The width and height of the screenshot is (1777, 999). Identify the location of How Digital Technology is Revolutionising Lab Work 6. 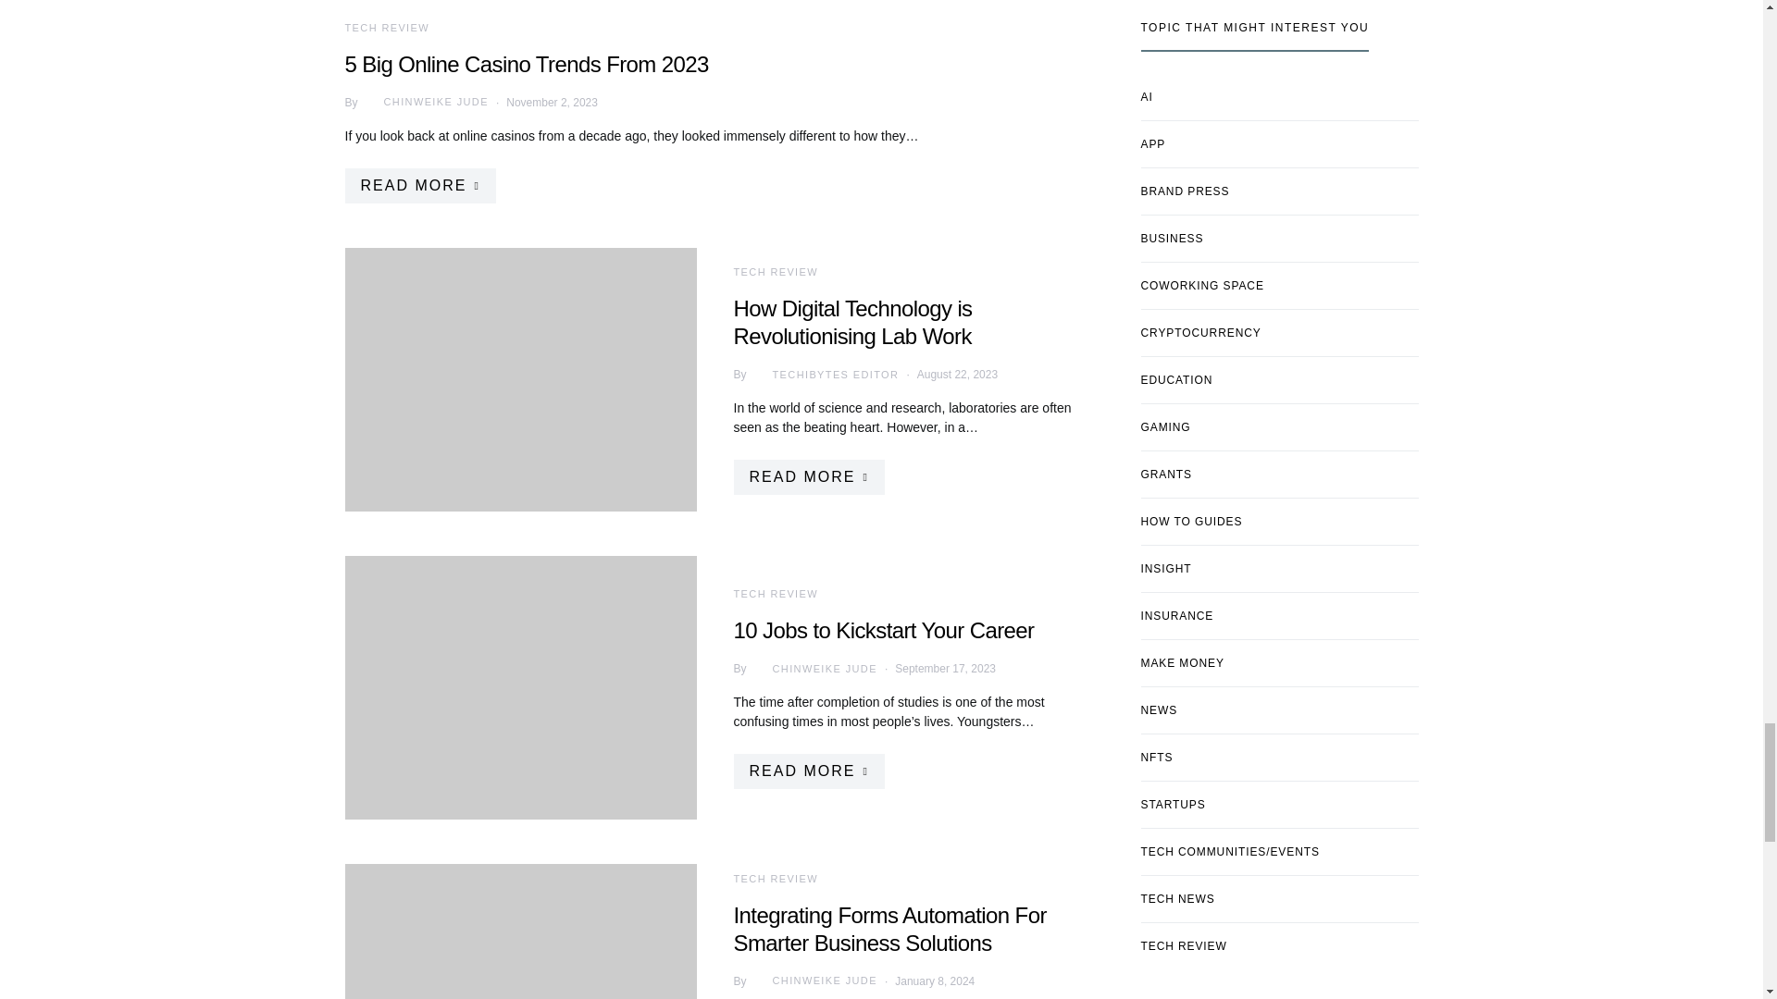
(520, 379).